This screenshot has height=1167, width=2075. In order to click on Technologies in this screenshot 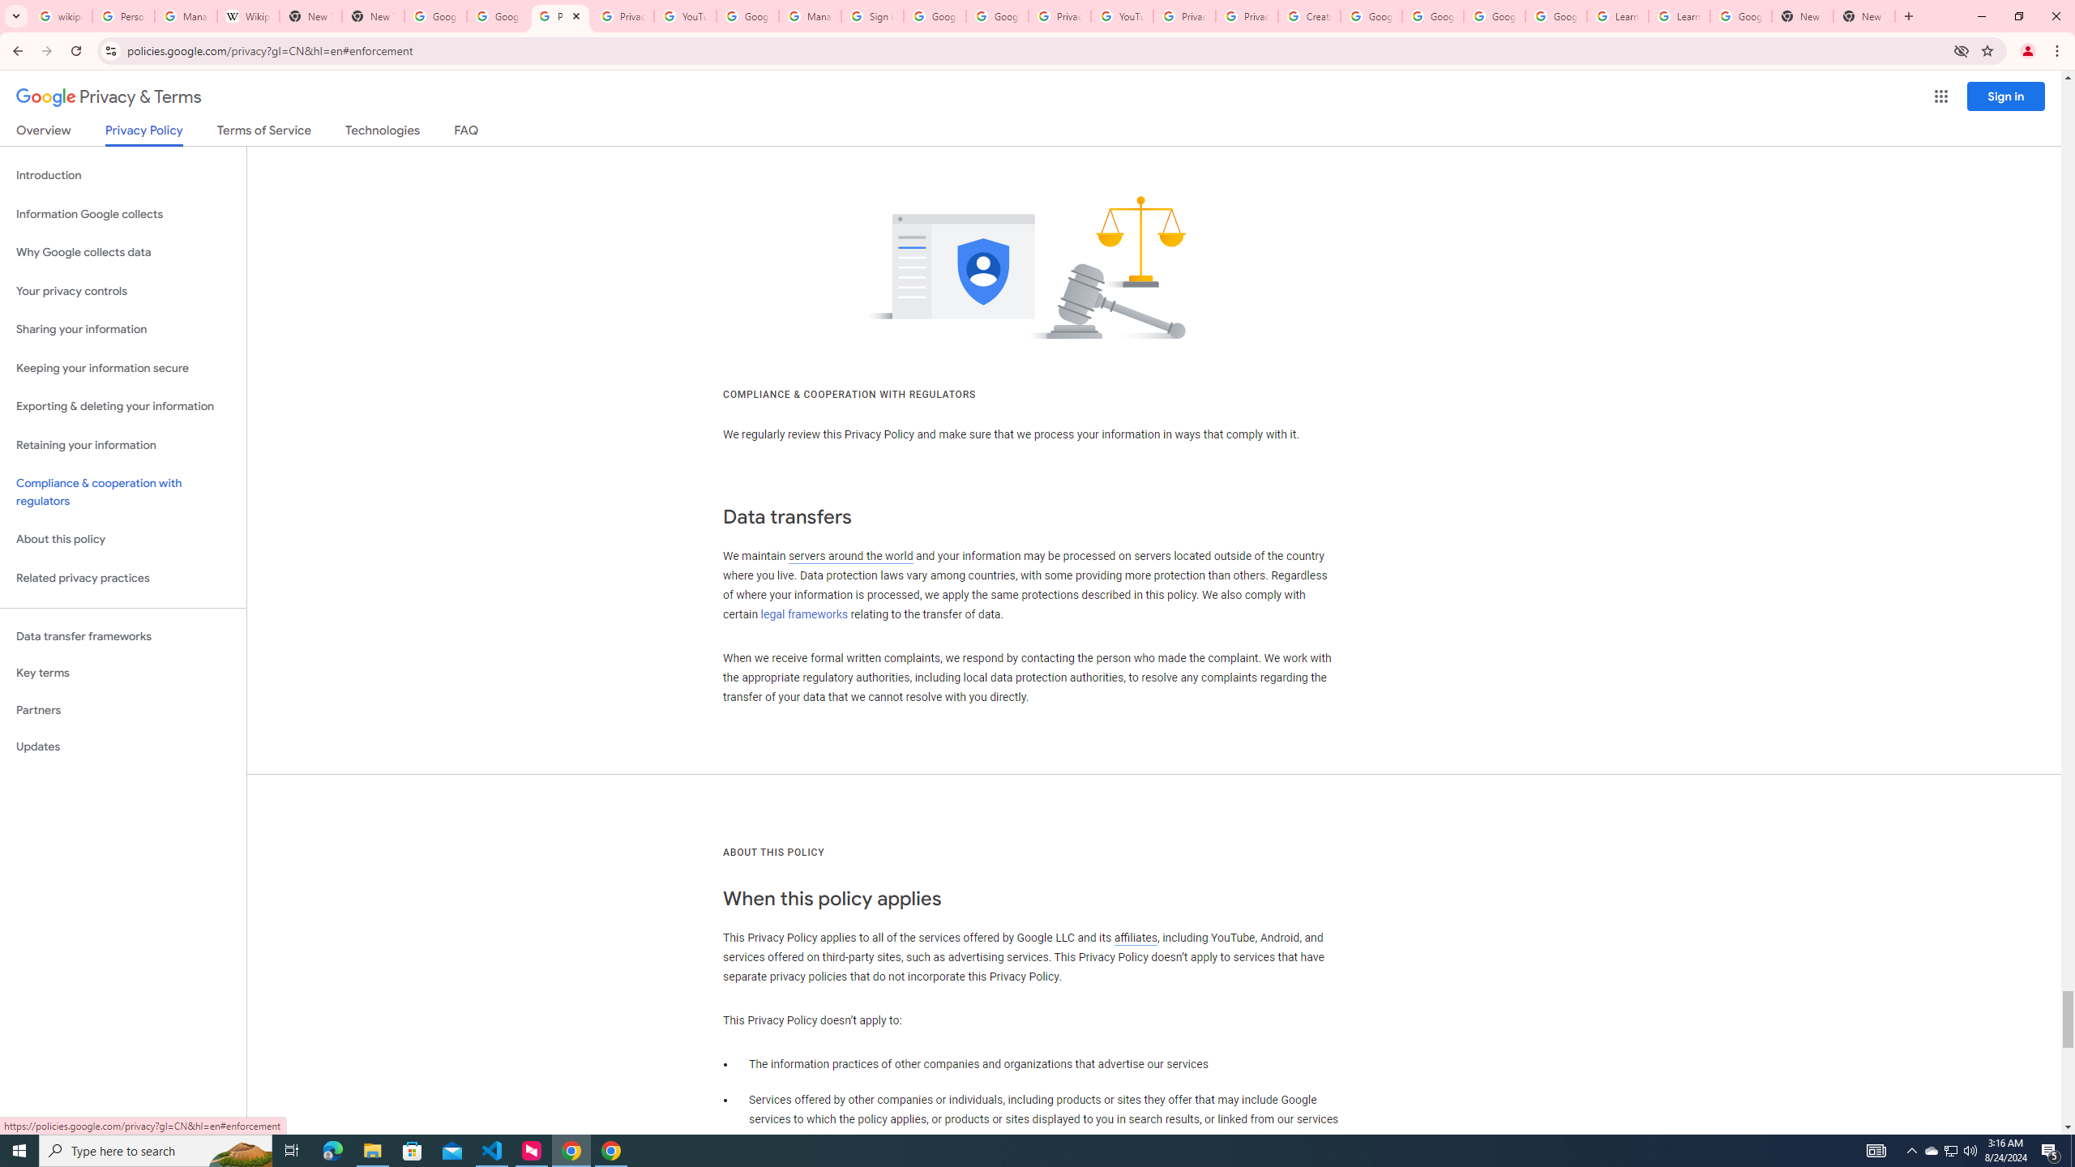, I will do `click(383, 133)`.